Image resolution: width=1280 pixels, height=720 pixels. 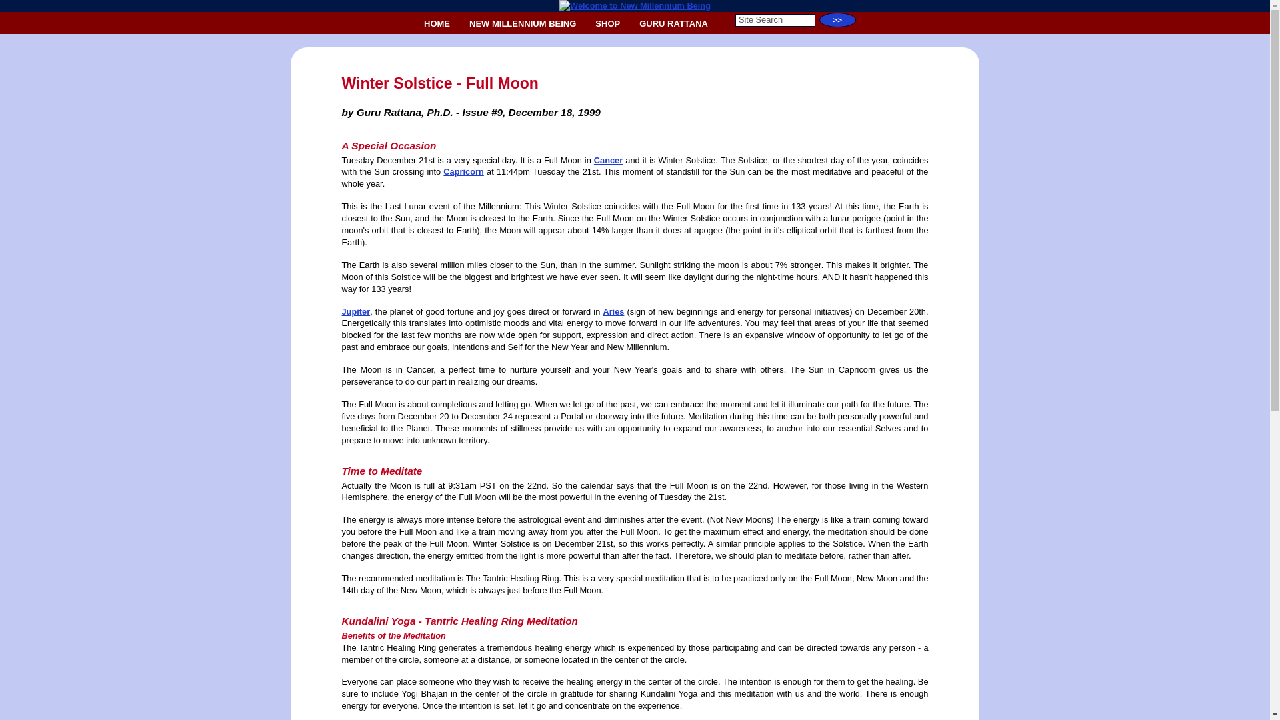 What do you see at coordinates (608, 23) in the screenshot?
I see `SHOP` at bounding box center [608, 23].